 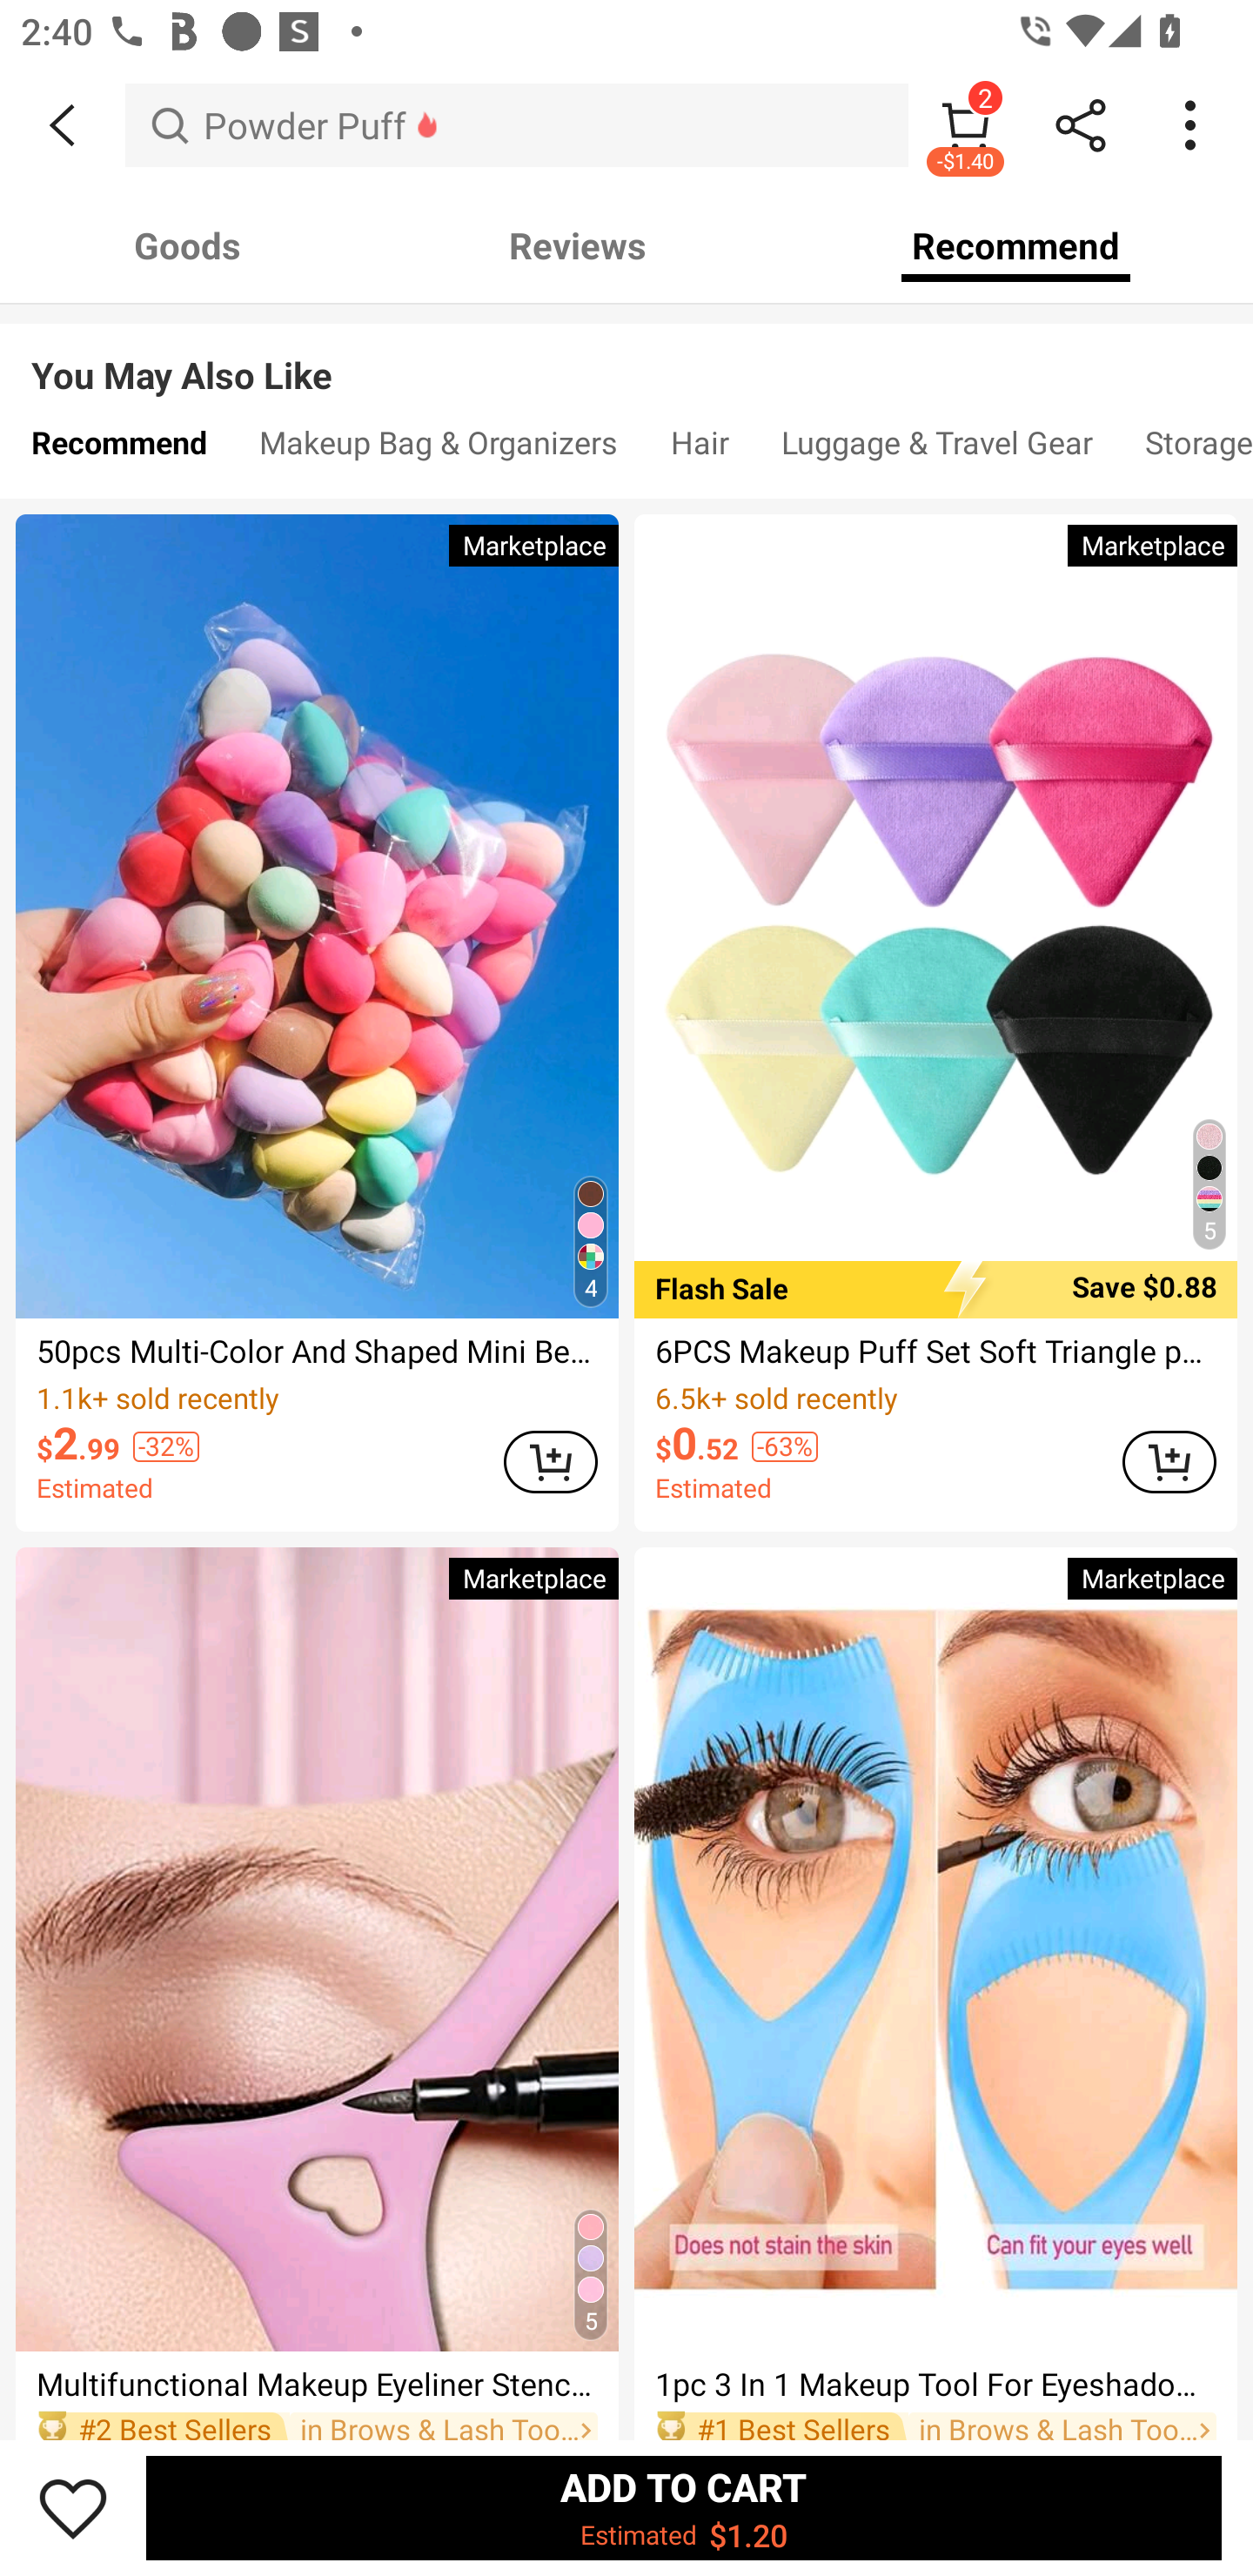 What do you see at coordinates (578, 245) in the screenshot?
I see `Reviews` at bounding box center [578, 245].